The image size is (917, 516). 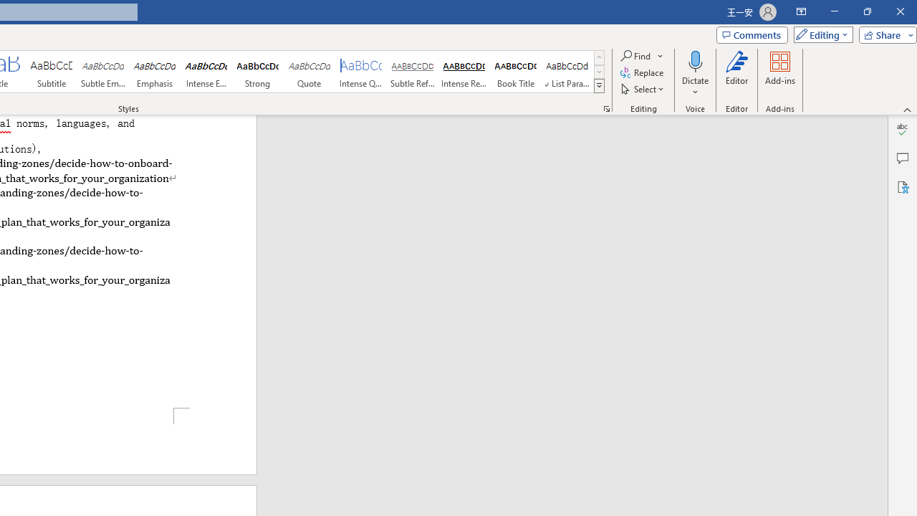 I want to click on Intense Reference, so click(x=464, y=72).